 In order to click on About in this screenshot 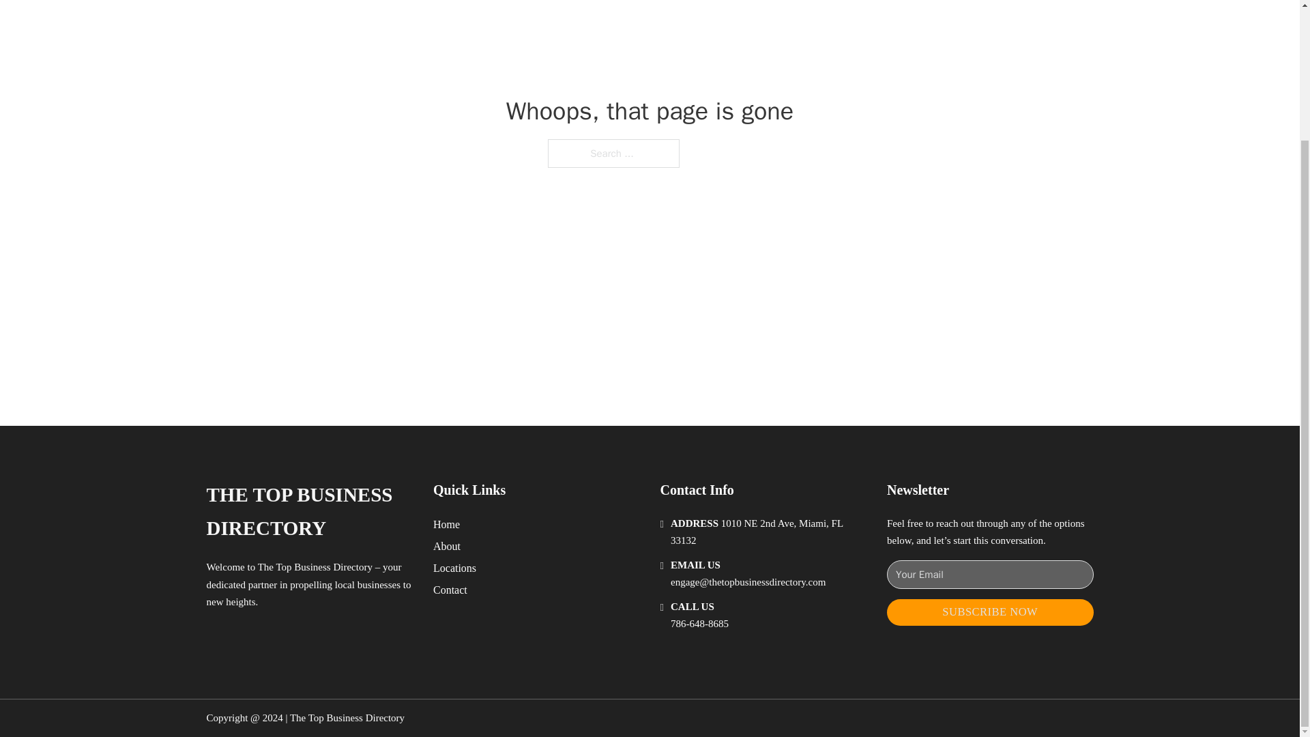, I will do `click(447, 546)`.